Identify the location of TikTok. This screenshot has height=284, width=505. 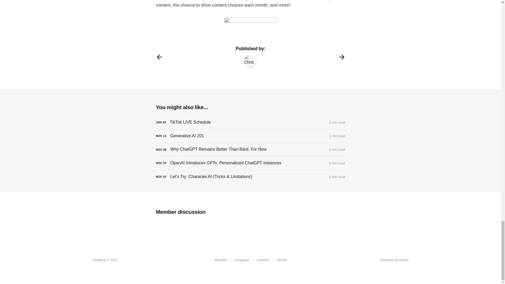
(281, 260).